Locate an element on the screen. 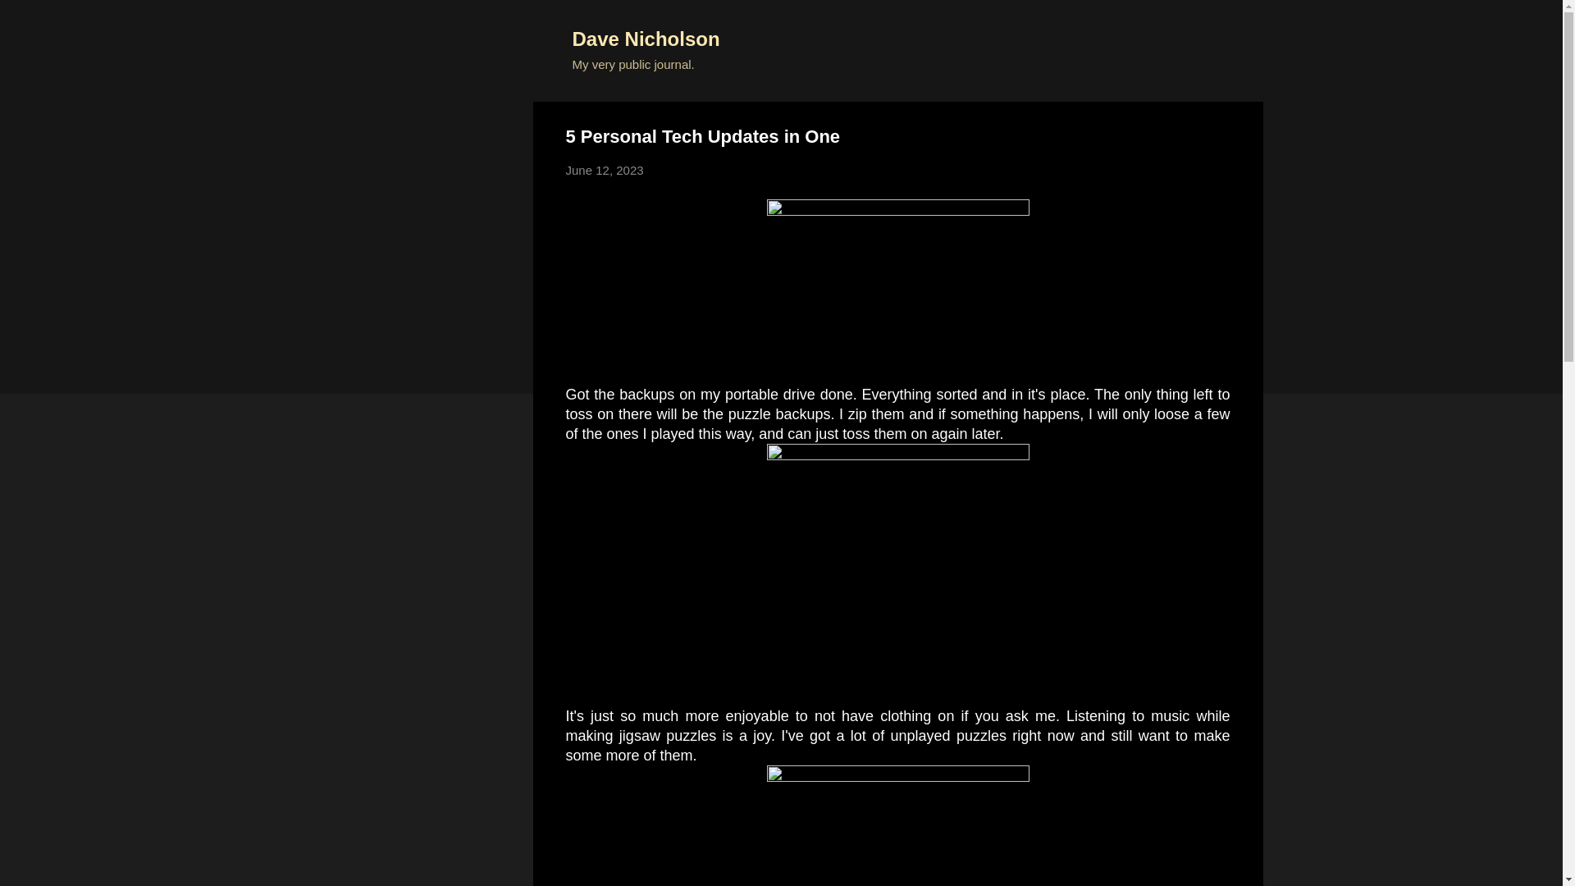 The height and width of the screenshot is (886, 1575). Dave Nicholson is located at coordinates (646, 38).